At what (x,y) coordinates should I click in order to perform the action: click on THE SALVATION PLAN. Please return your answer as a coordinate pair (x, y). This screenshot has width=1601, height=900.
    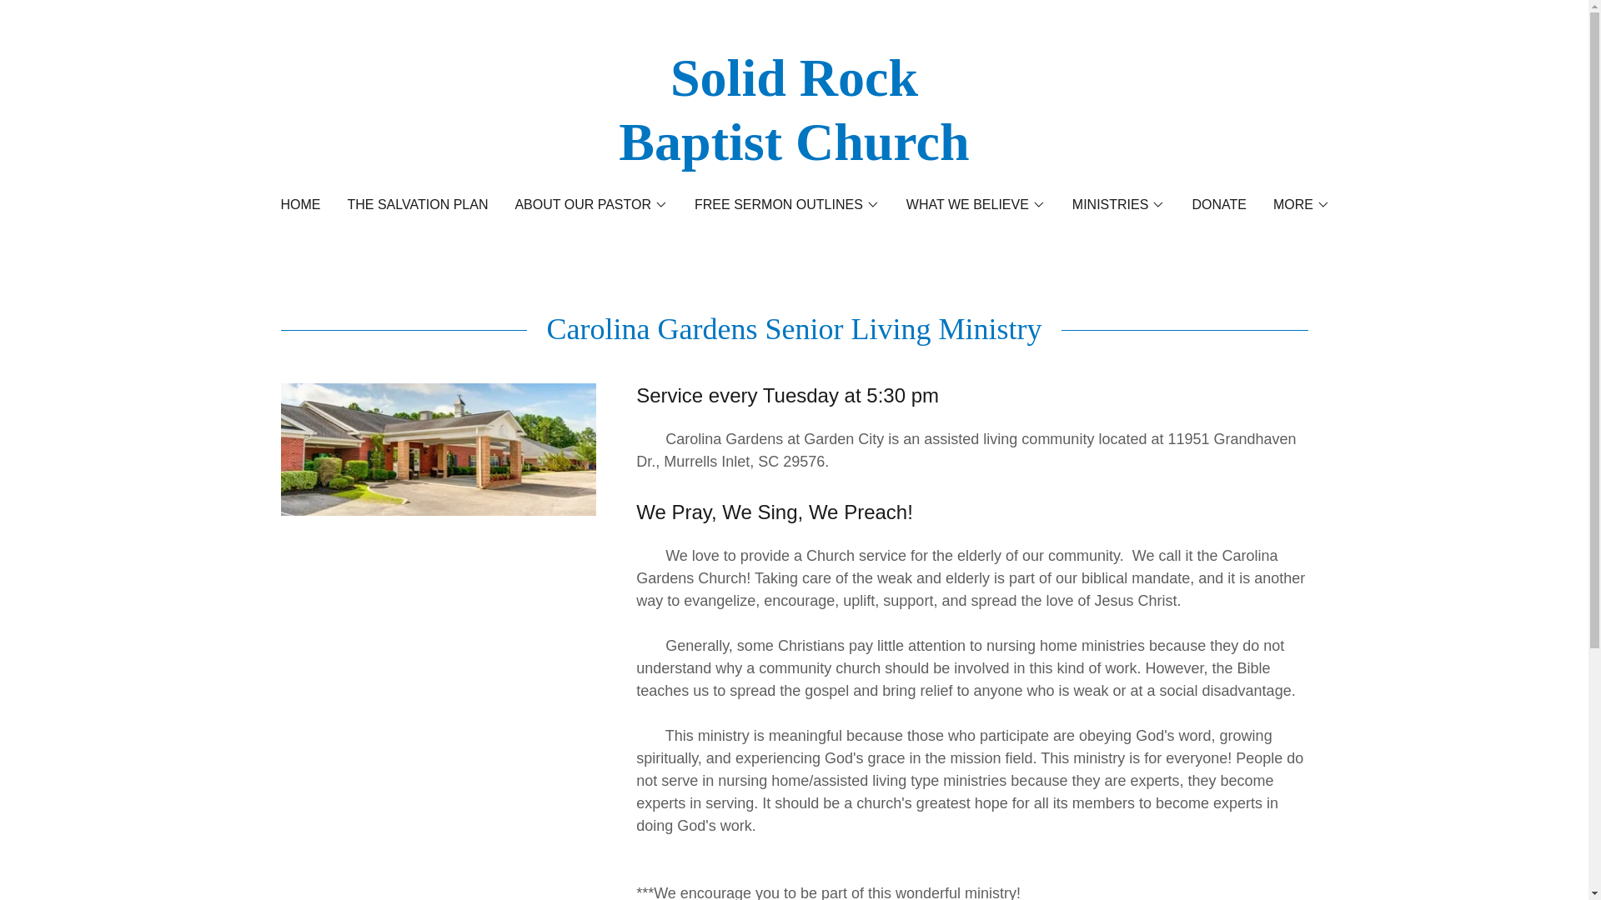
    Looking at the image, I should click on (417, 204).